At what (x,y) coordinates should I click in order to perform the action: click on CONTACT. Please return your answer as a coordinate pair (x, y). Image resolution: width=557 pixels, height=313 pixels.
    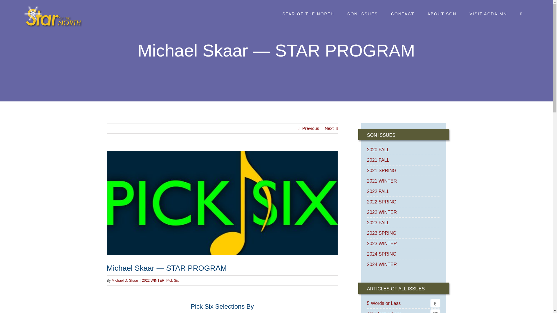
    Looking at the image, I should click on (403, 14).